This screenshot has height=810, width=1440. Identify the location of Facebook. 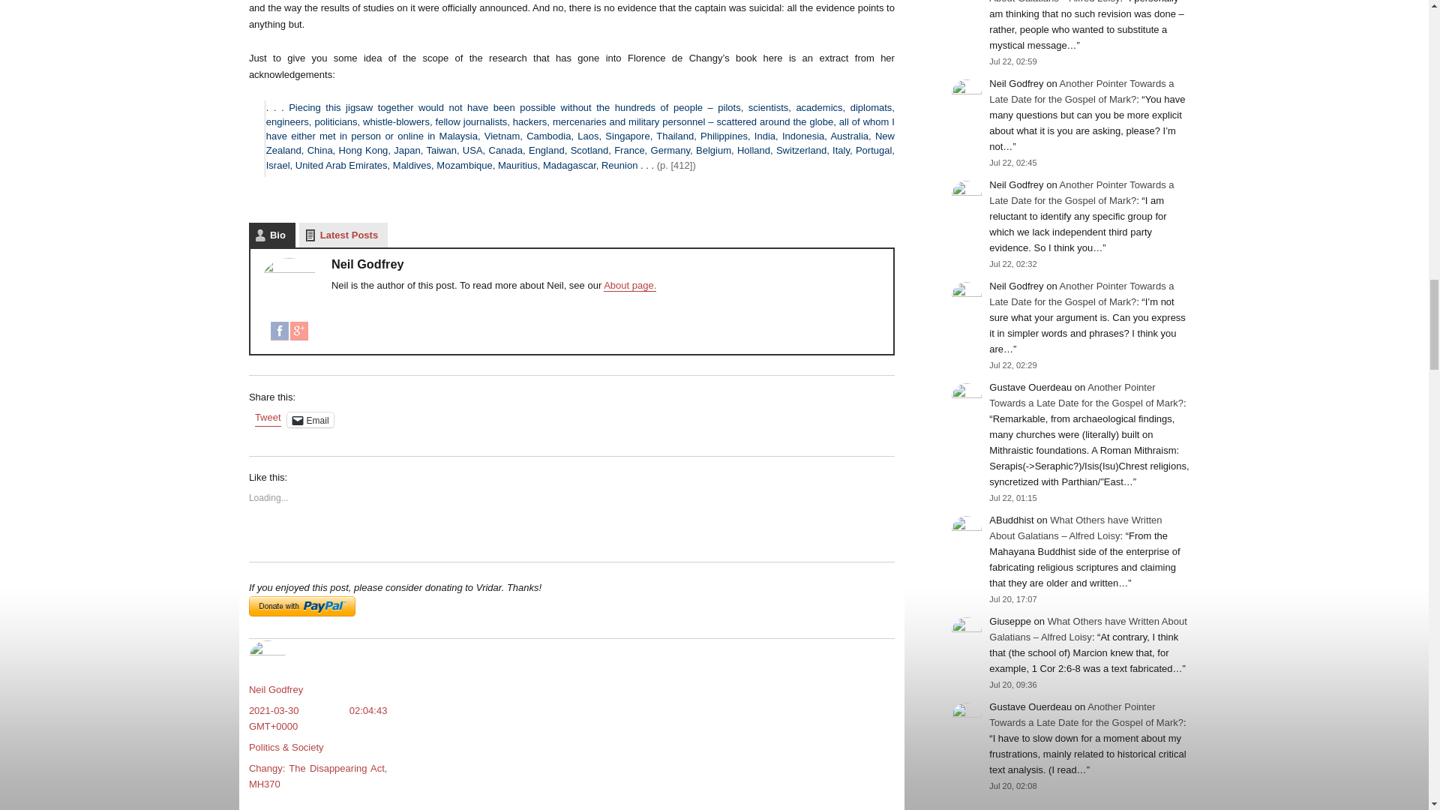
(279, 330).